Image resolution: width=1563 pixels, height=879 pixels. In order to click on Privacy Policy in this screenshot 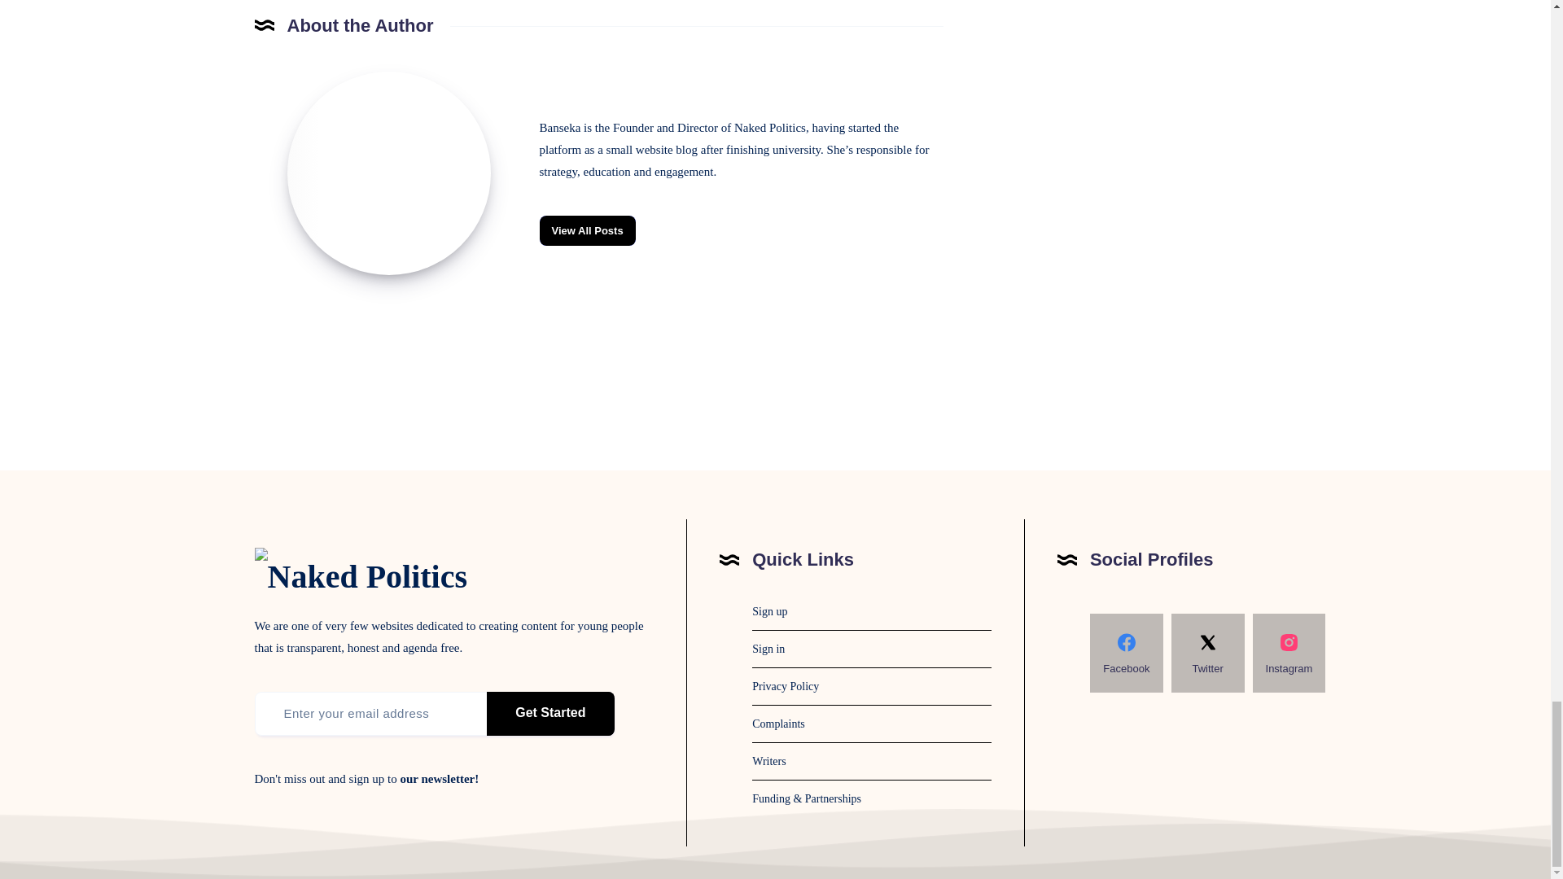, I will do `click(785, 686)`.